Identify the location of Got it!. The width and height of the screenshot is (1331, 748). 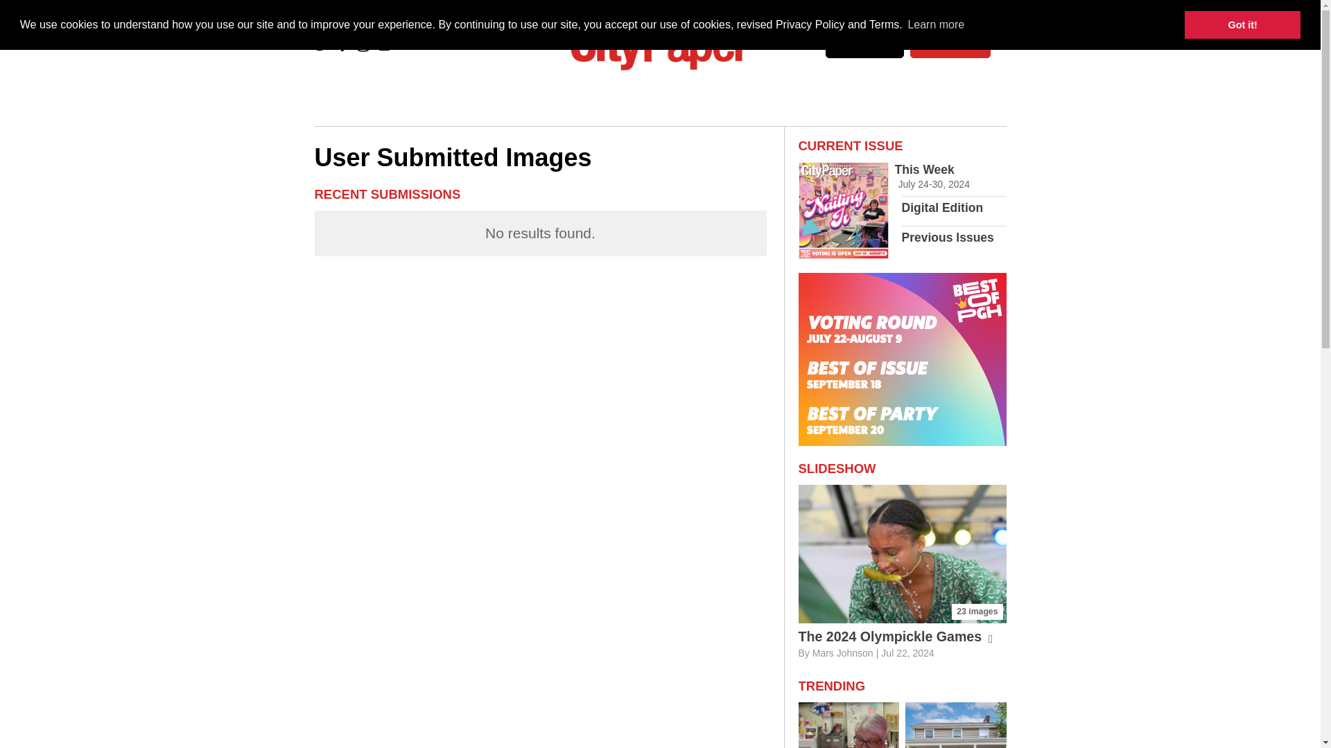
(1242, 25).